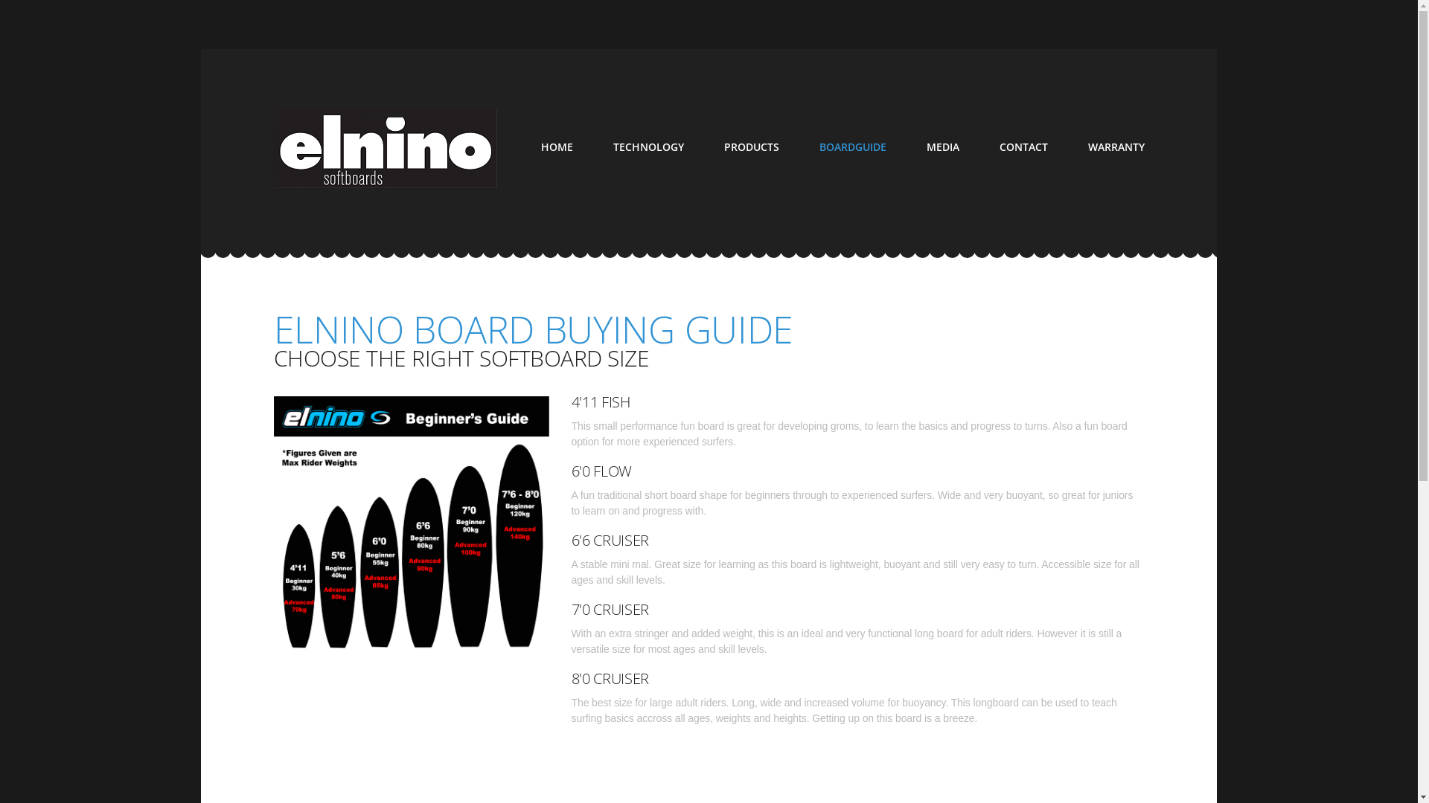 This screenshot has width=1429, height=803. Describe the element at coordinates (601, 401) in the screenshot. I see `4'11 FISH` at that location.